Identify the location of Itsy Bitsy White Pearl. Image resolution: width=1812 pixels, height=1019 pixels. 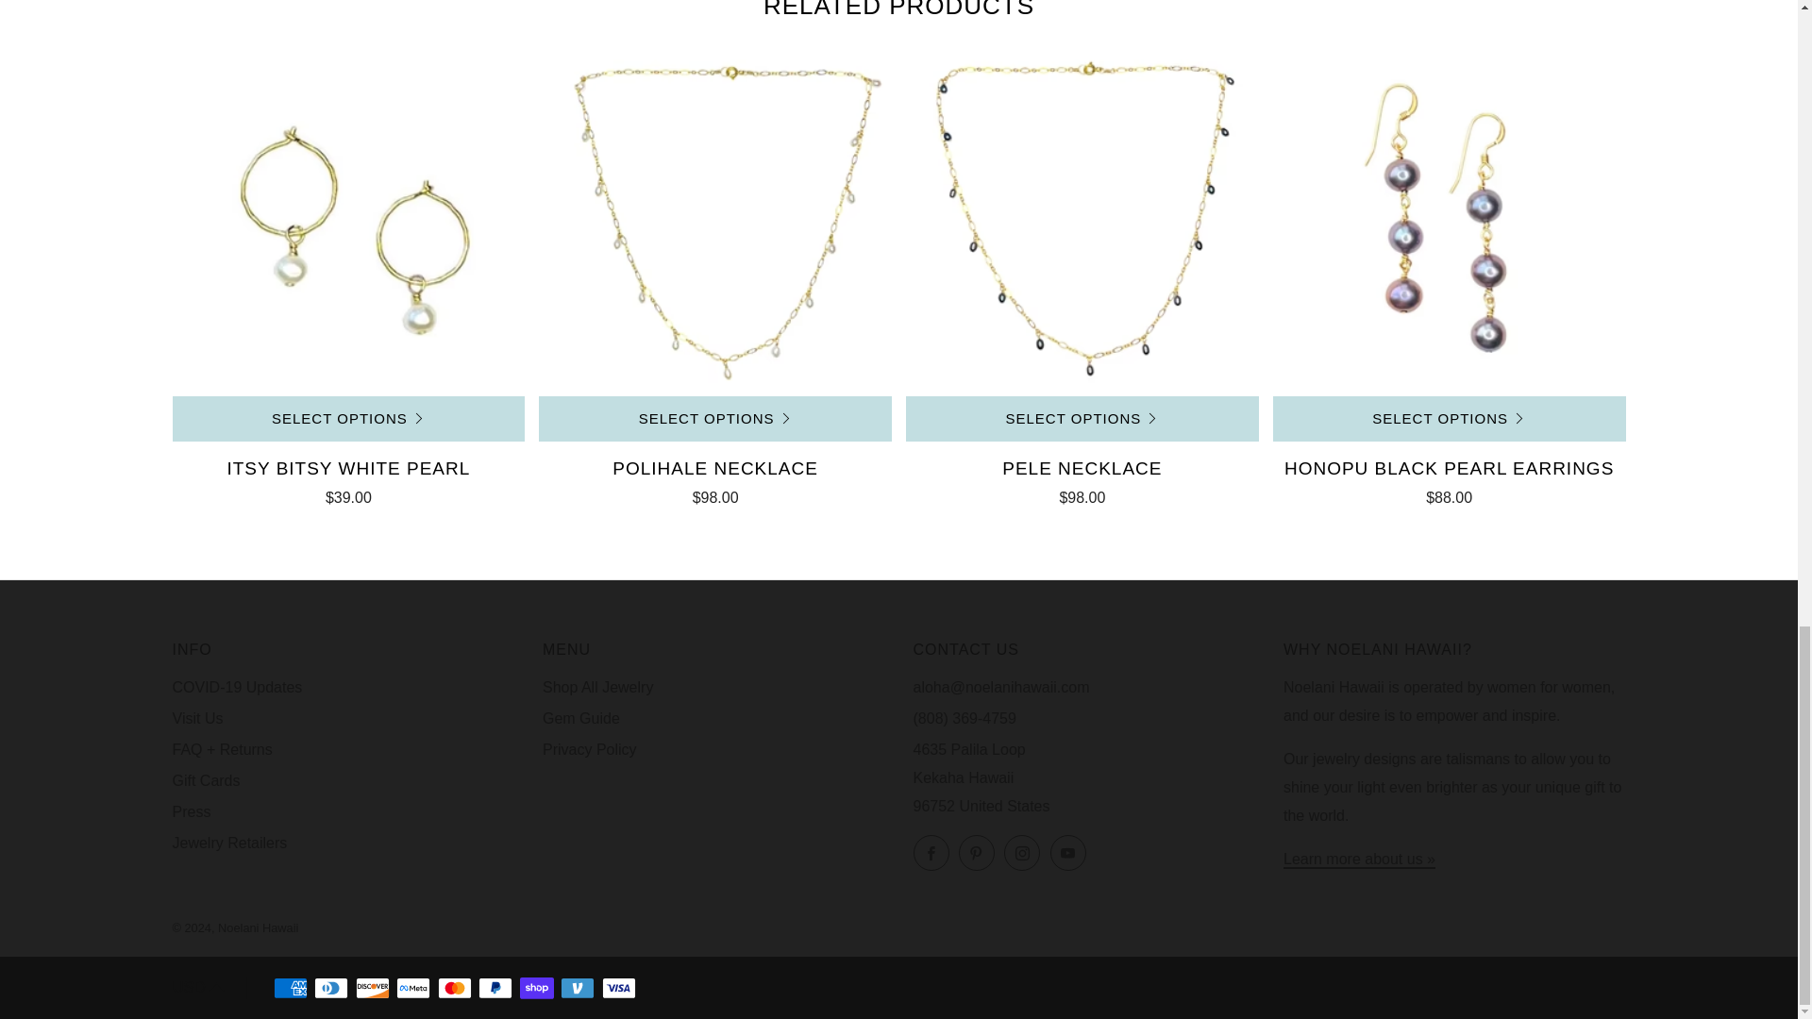
(348, 478).